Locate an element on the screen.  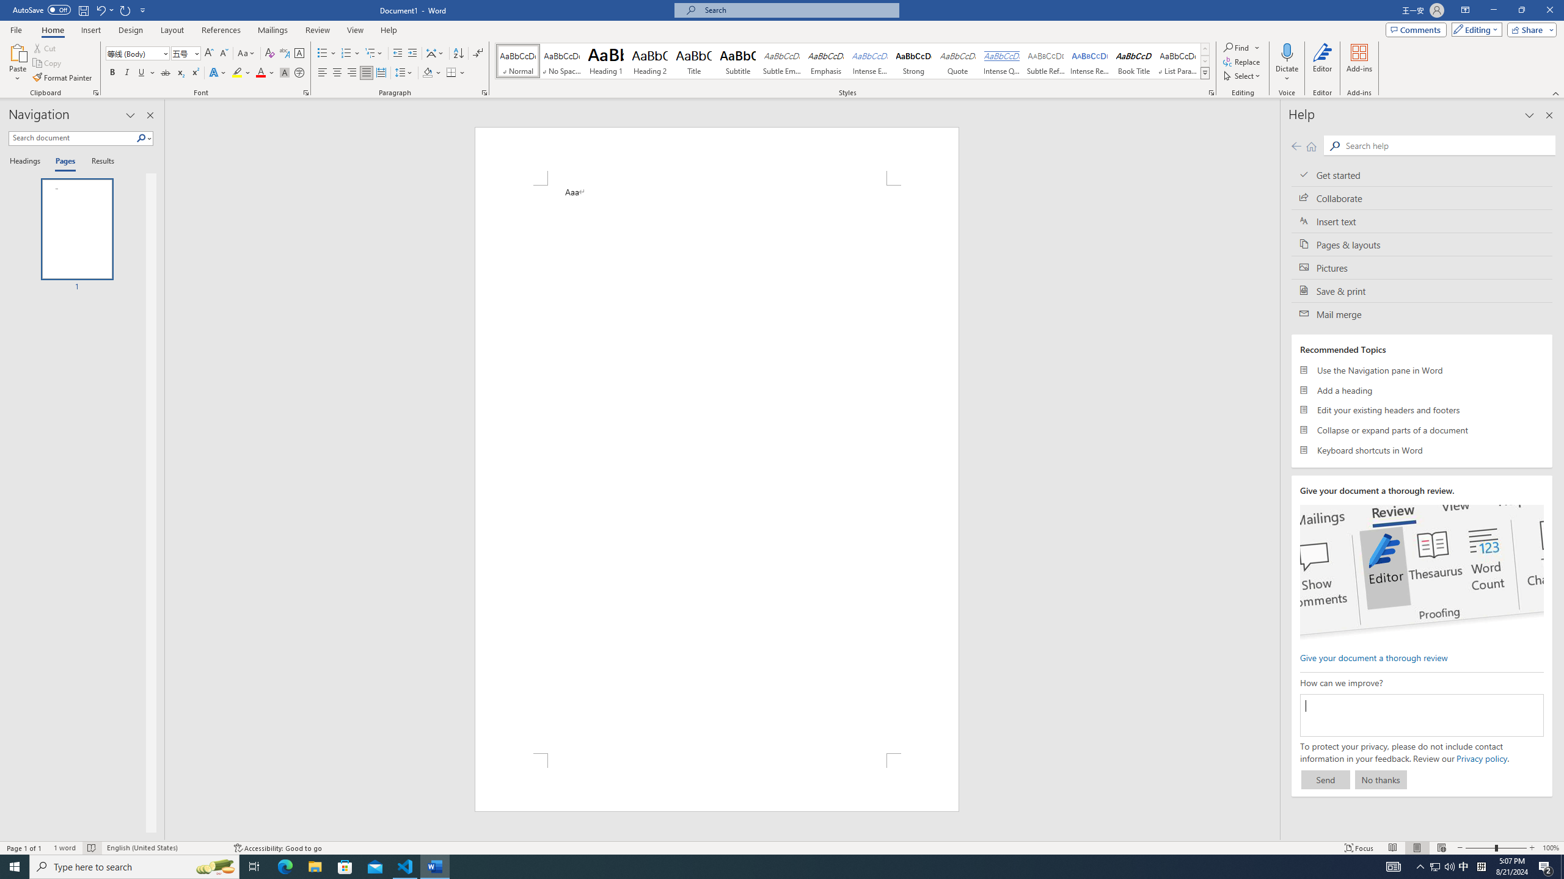
Accessibility Checker Accessibility: Good to go is located at coordinates (277, 848).